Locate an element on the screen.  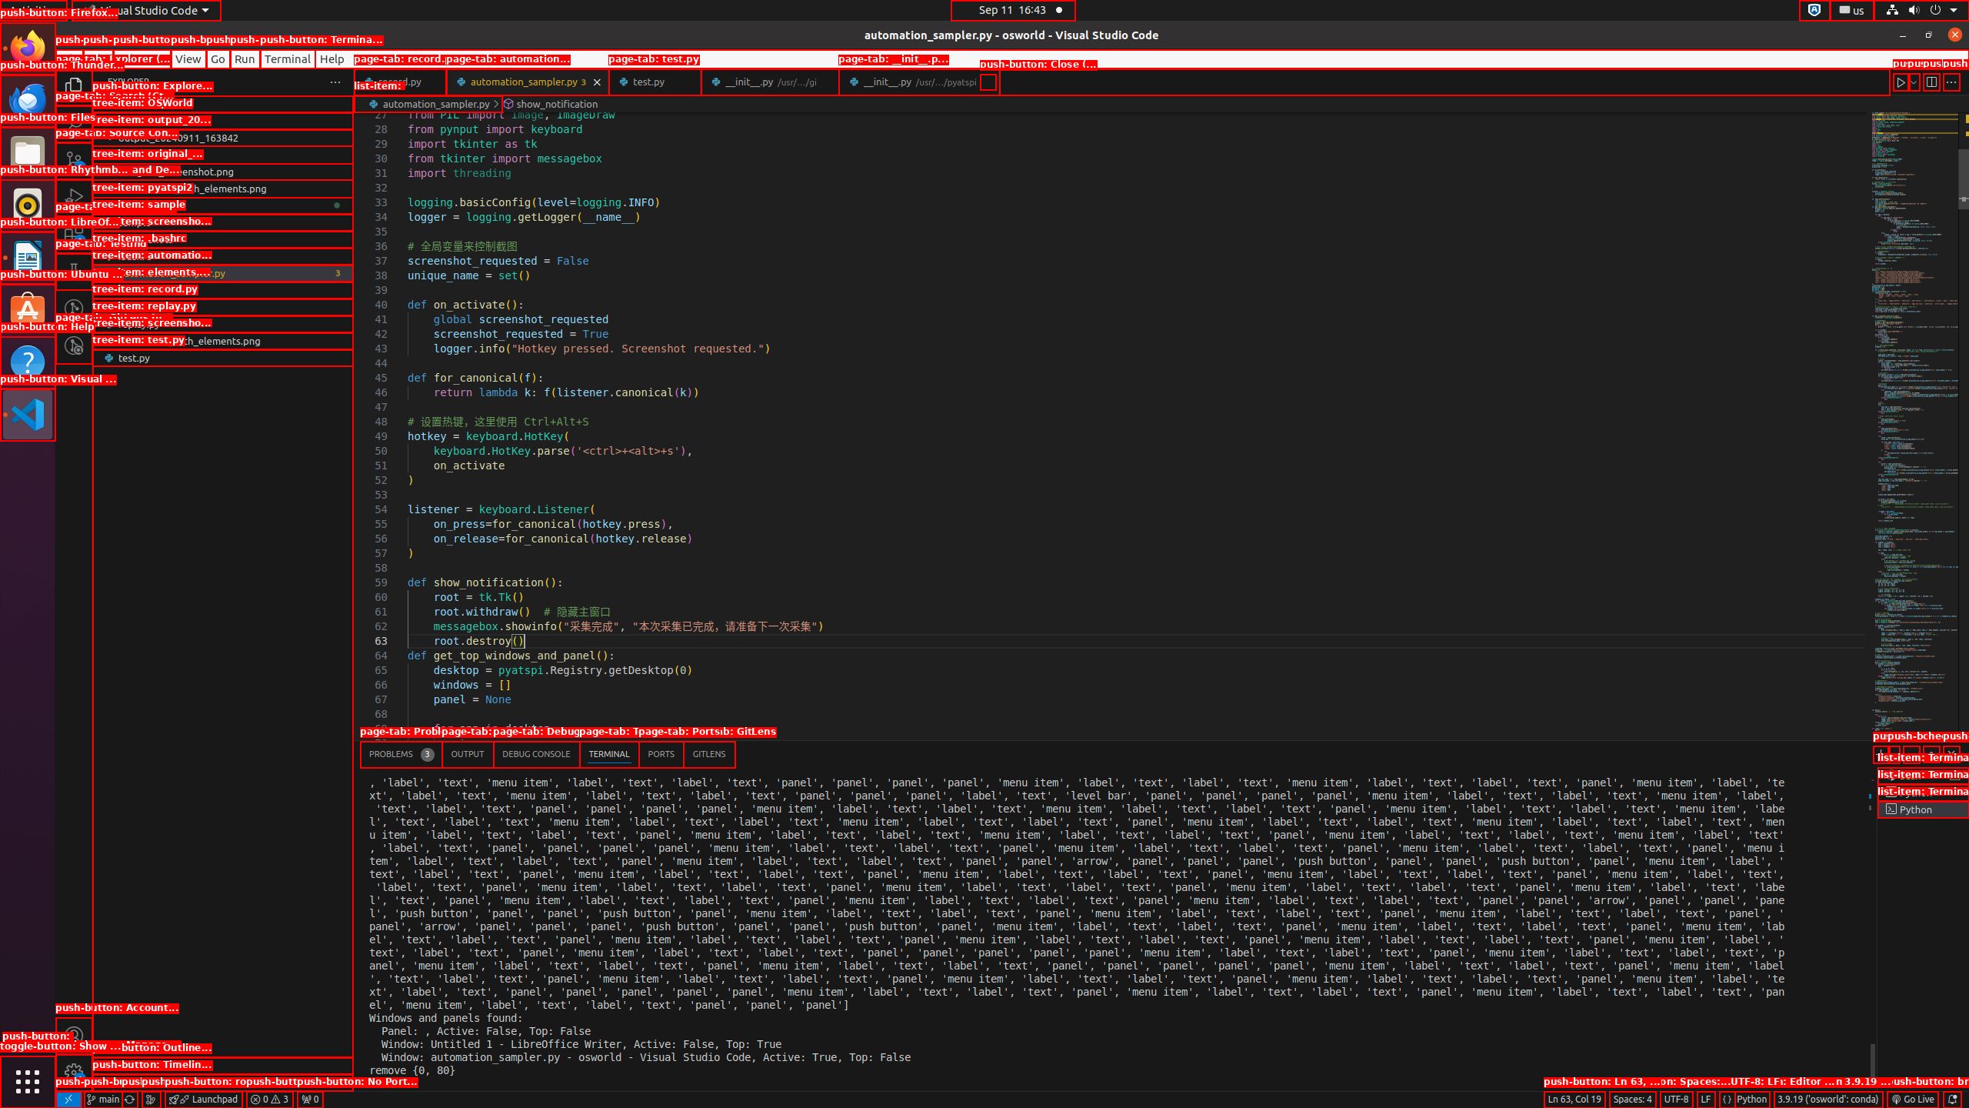
Search (Ctrl+Shift+F) is located at coordinates (74, 123).